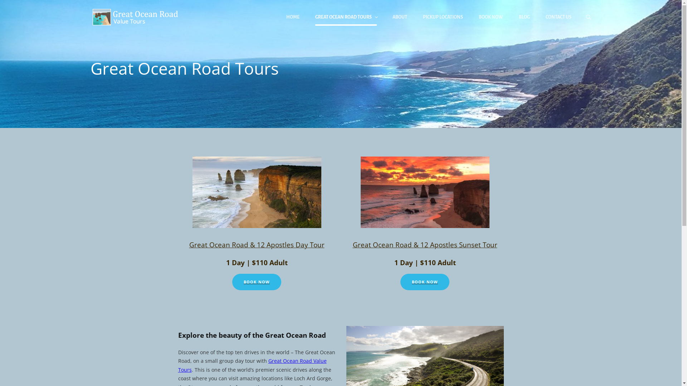 The width and height of the screenshot is (687, 386). Describe the element at coordinates (425, 282) in the screenshot. I see `BOOK NOW` at that location.